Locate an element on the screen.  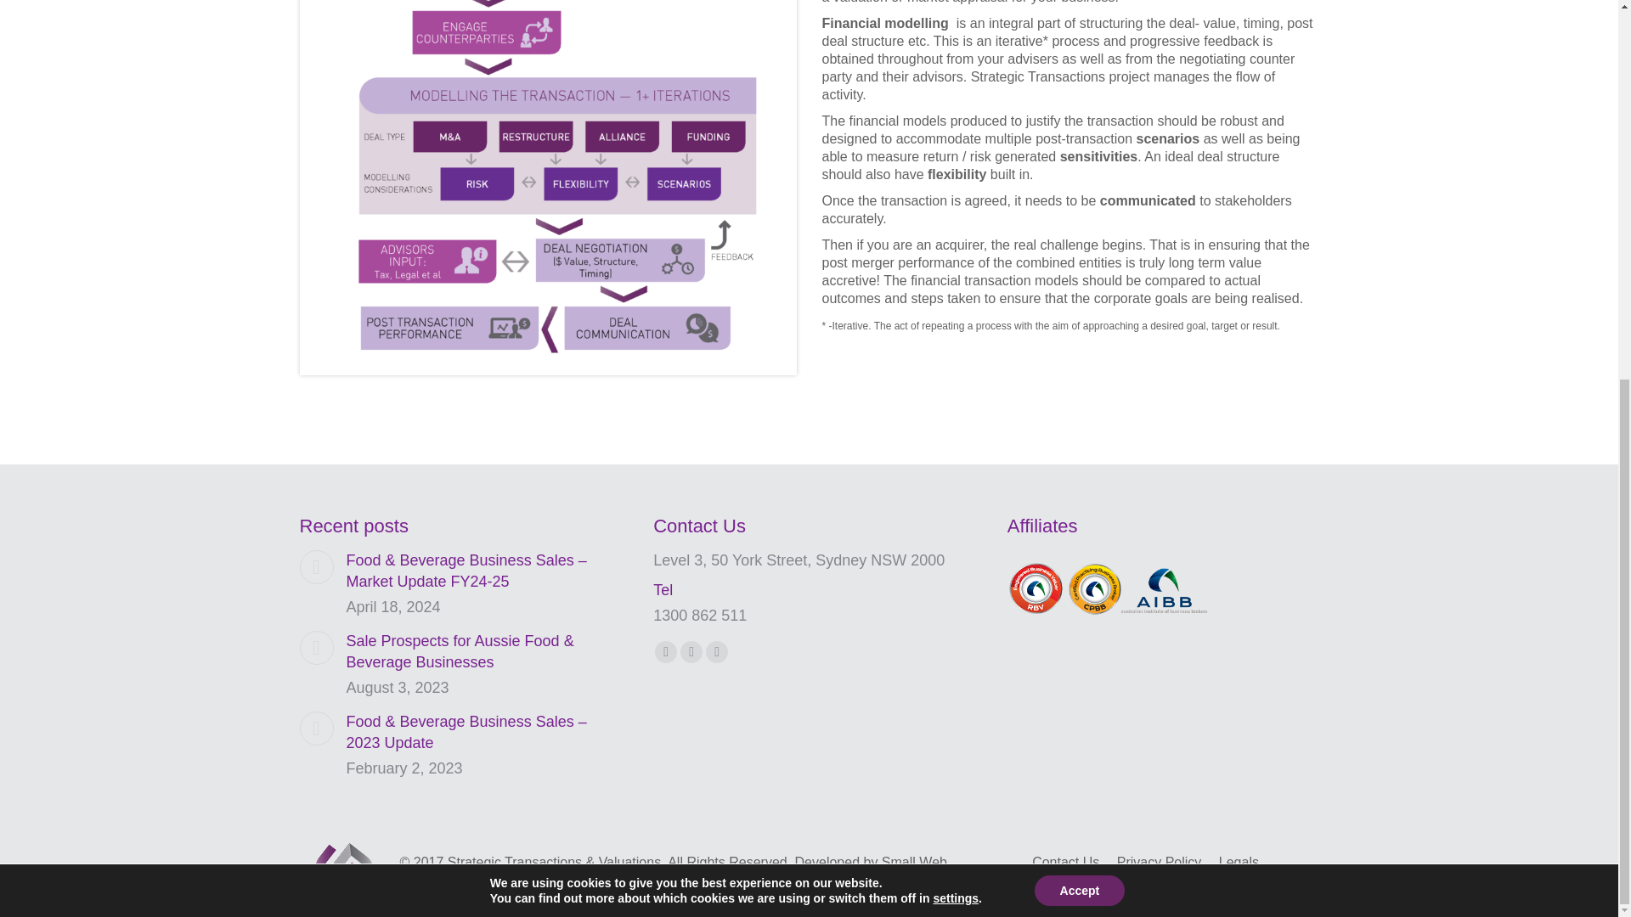
Linkedin page opens in new window is located at coordinates (717, 651).